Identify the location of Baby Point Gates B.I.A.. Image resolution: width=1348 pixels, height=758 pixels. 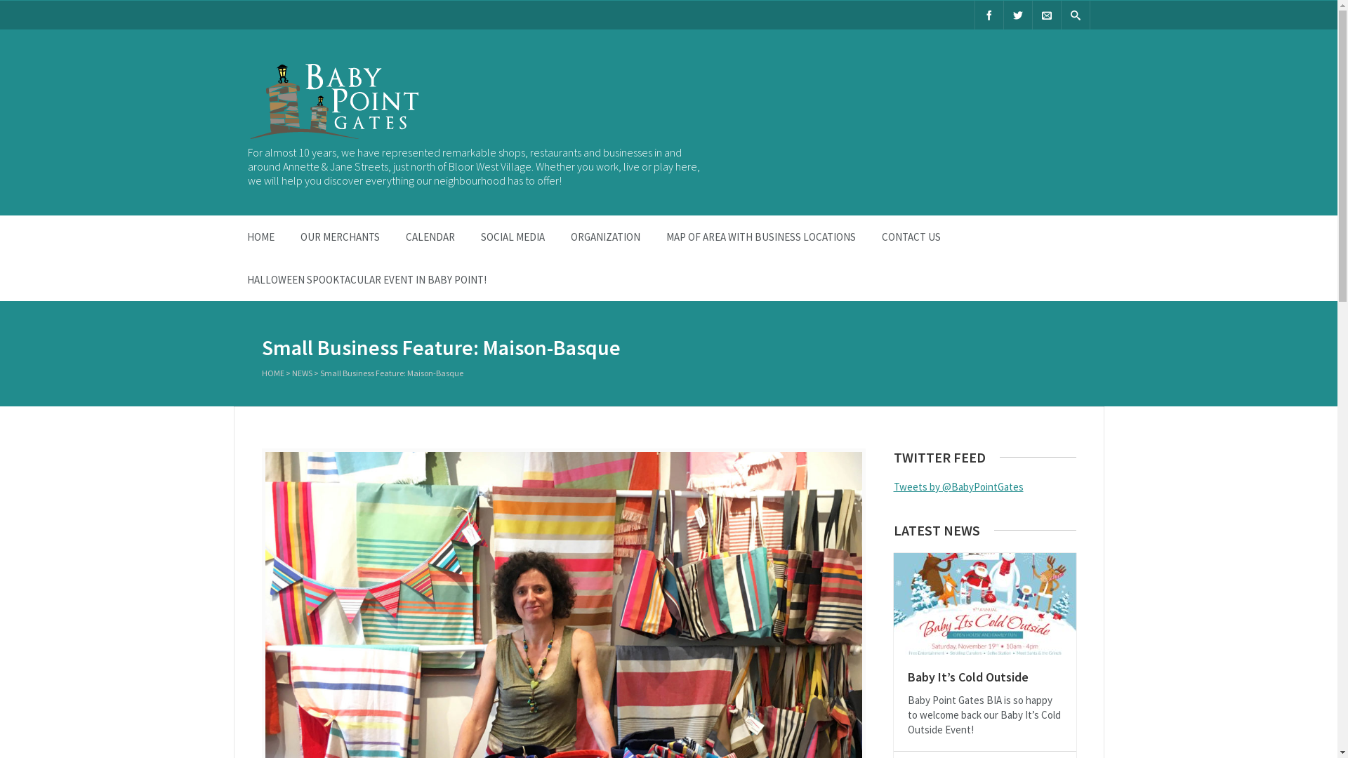
(369, 73).